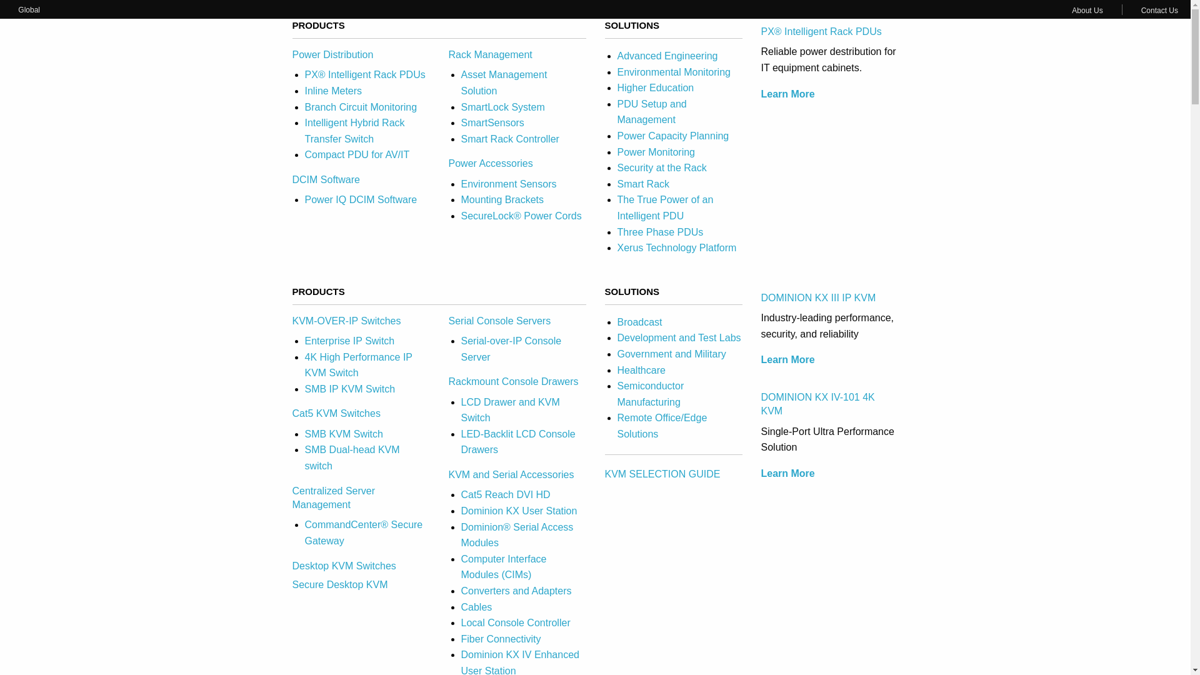 Image resolution: width=1200 pixels, height=675 pixels. What do you see at coordinates (336, 413) in the screenshot?
I see `Cat5 KVM Switches` at bounding box center [336, 413].